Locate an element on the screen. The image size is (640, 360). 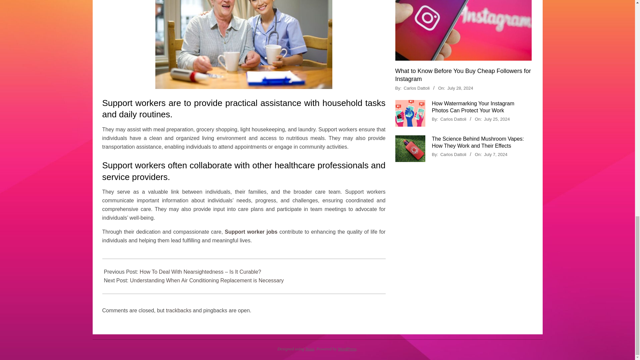
Sunday, July 28, 2024, 12:22 pm is located at coordinates (460, 88).